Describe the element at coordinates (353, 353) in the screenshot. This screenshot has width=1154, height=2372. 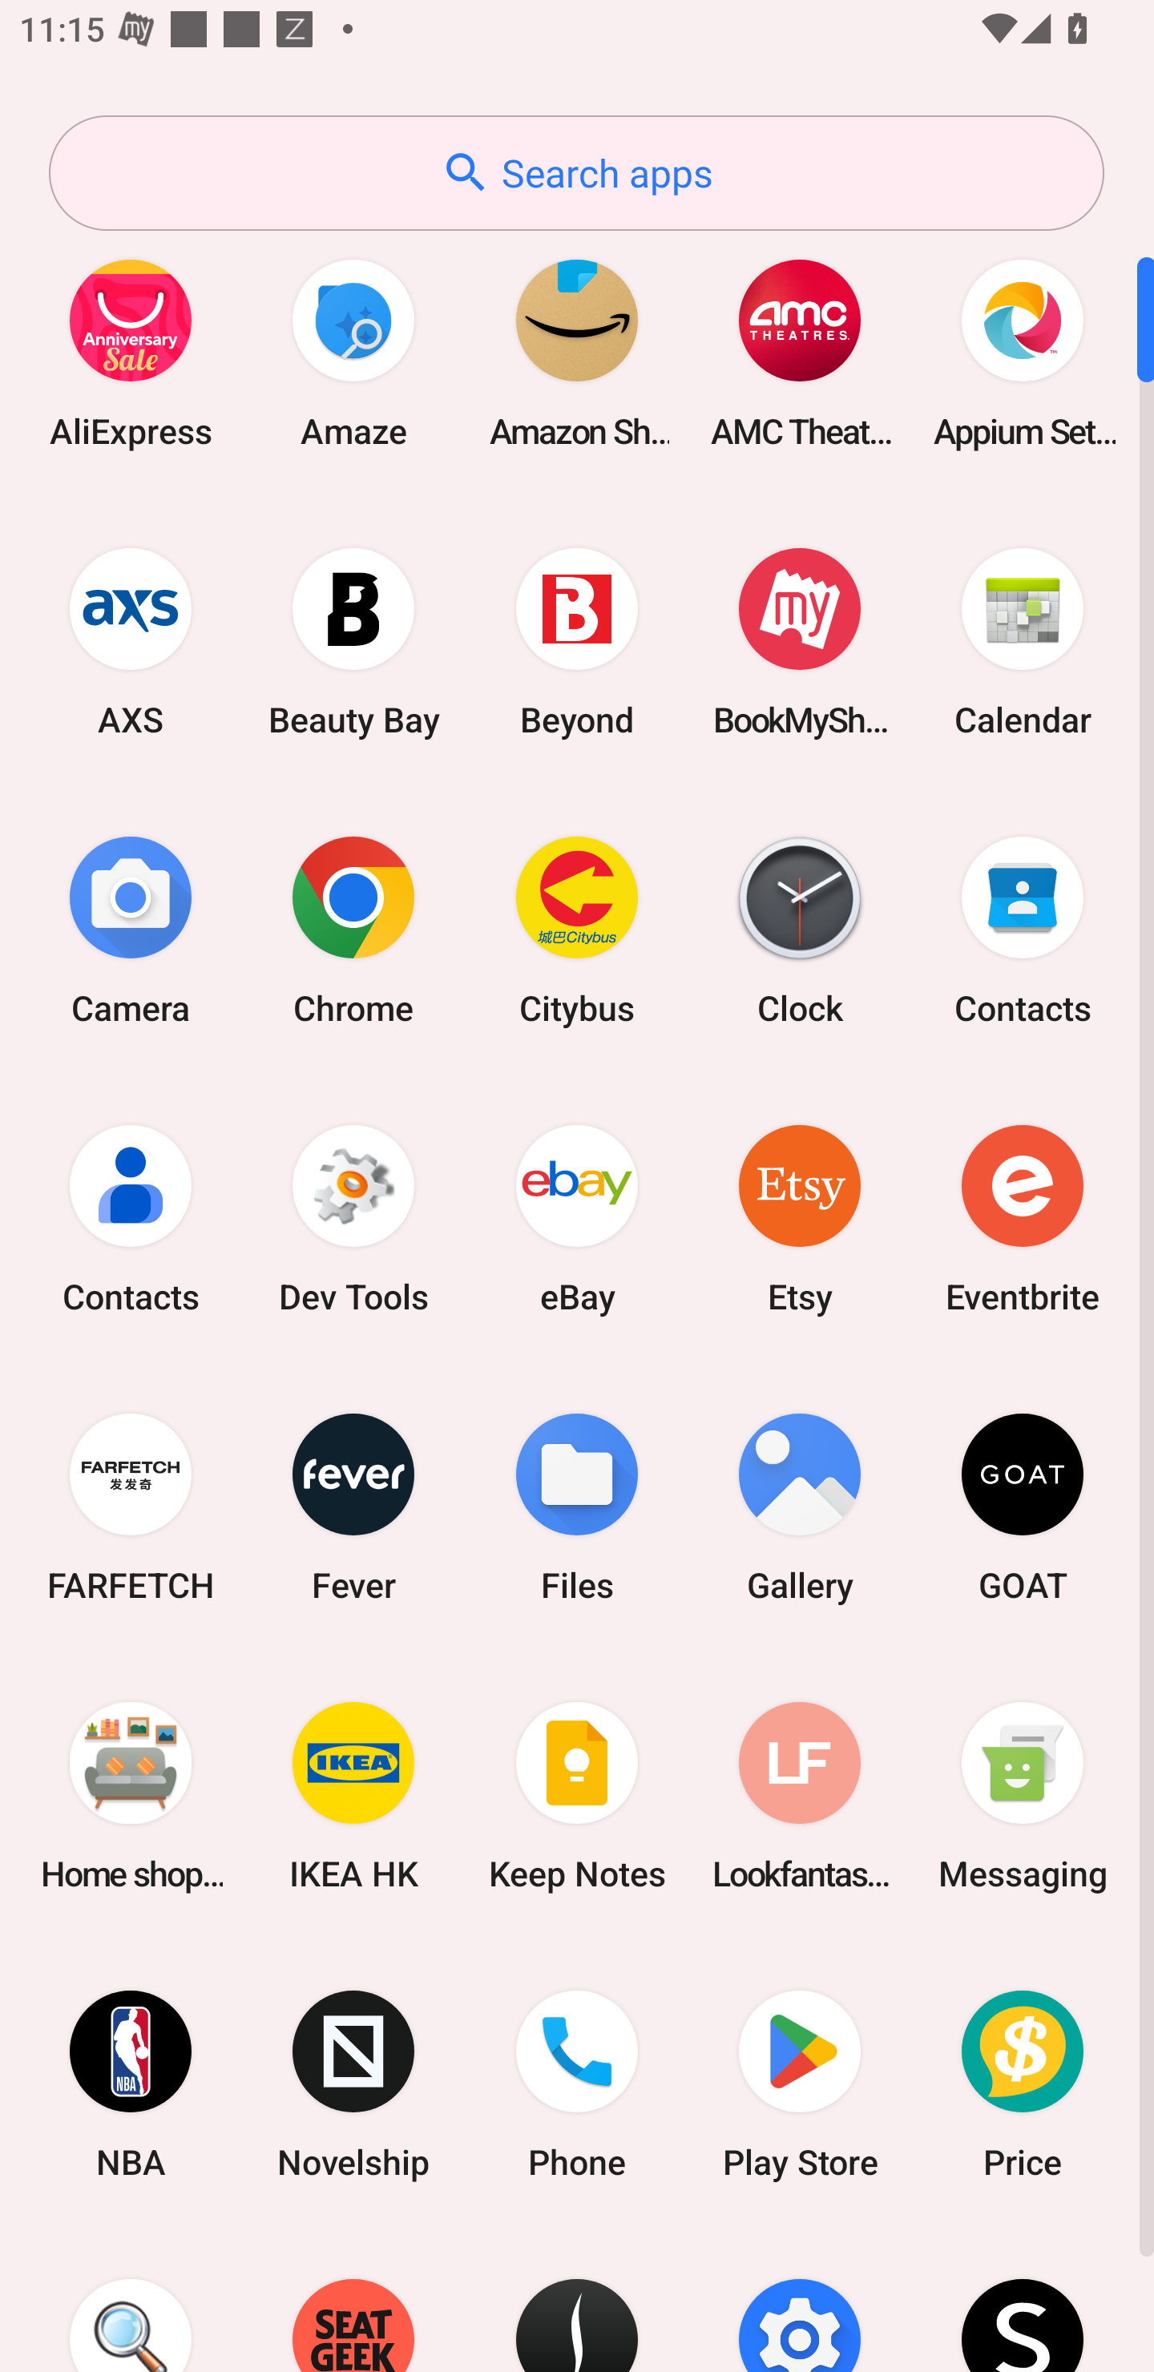
I see `Amaze` at that location.